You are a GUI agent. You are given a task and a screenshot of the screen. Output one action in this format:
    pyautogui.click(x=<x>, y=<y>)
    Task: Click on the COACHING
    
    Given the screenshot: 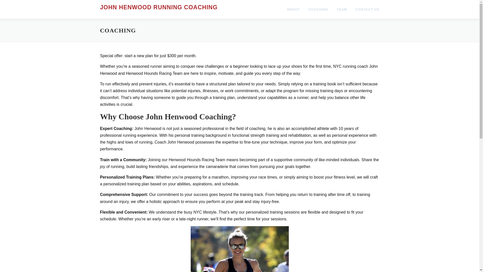 What is the action you would take?
    pyautogui.click(x=318, y=9)
    